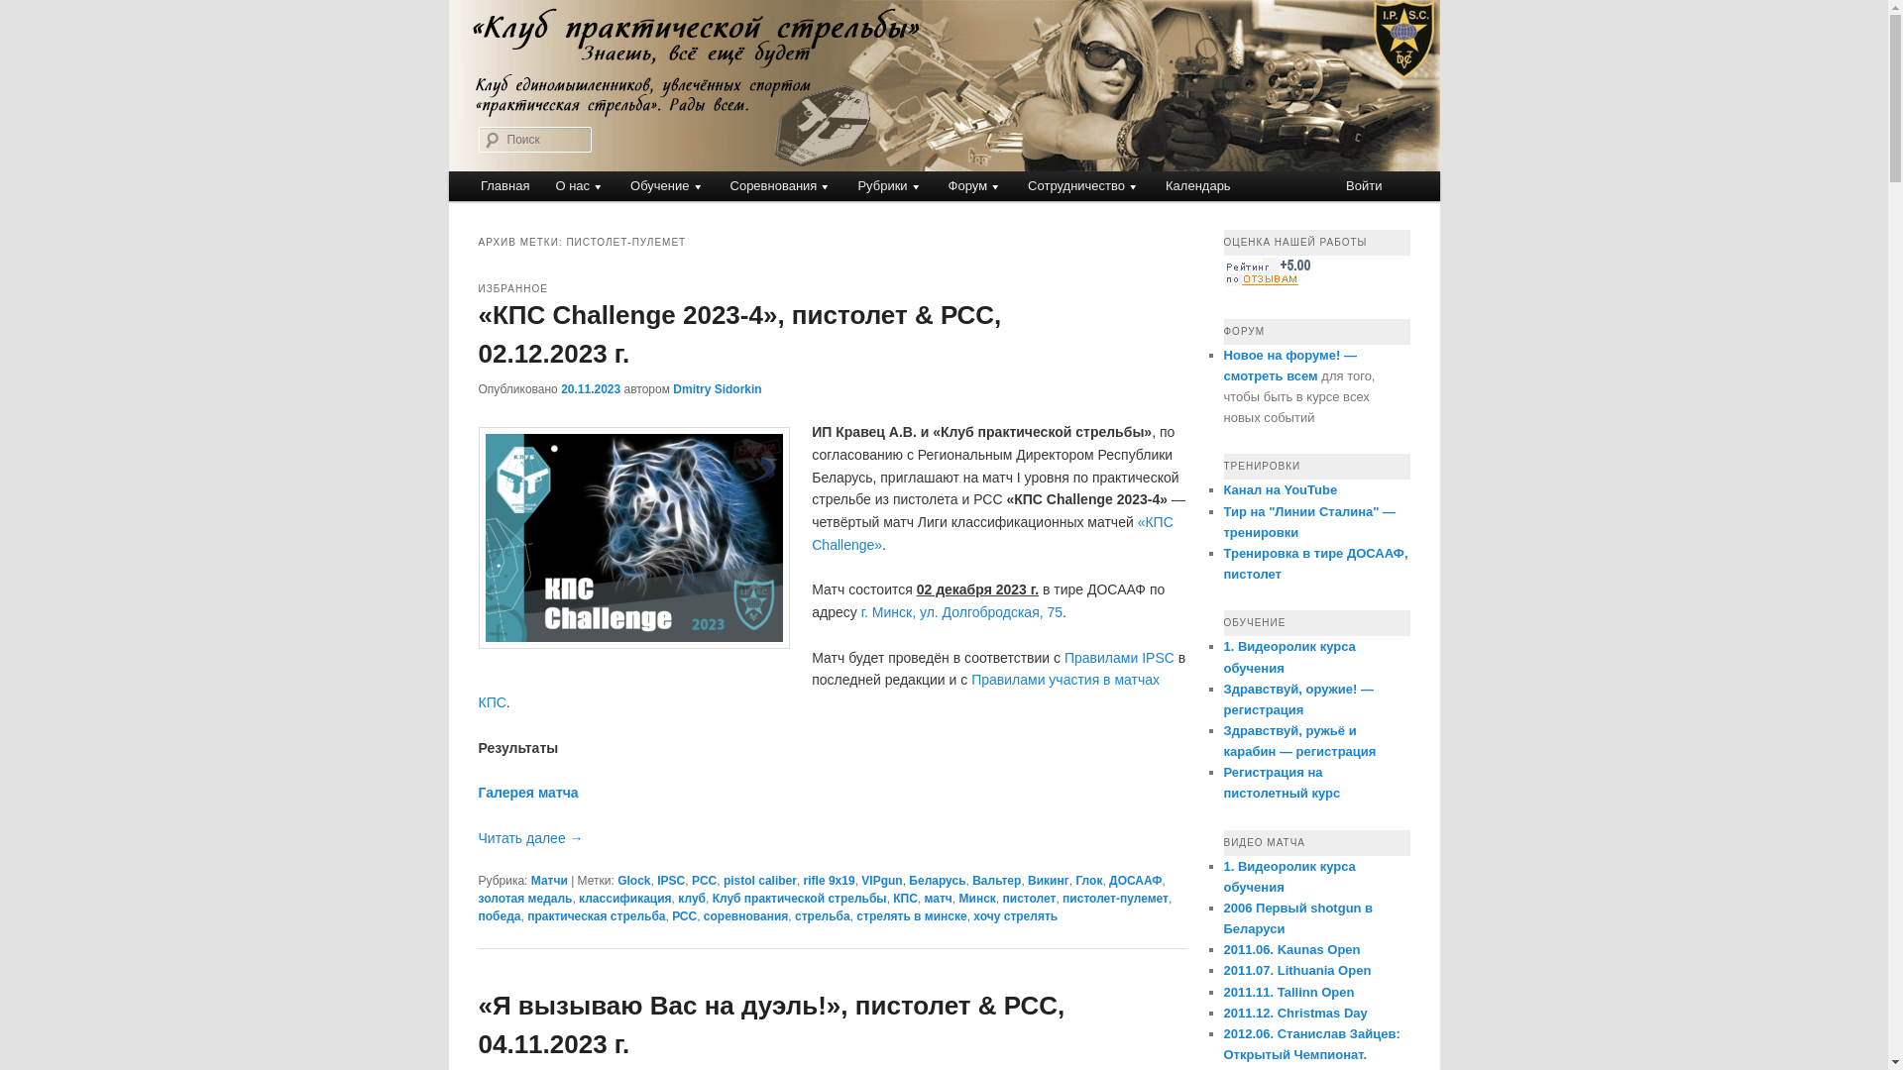 This screenshot has height=1070, width=1903. Describe the element at coordinates (1296, 971) in the screenshot. I see `2011.07. Lithuania Open` at that location.